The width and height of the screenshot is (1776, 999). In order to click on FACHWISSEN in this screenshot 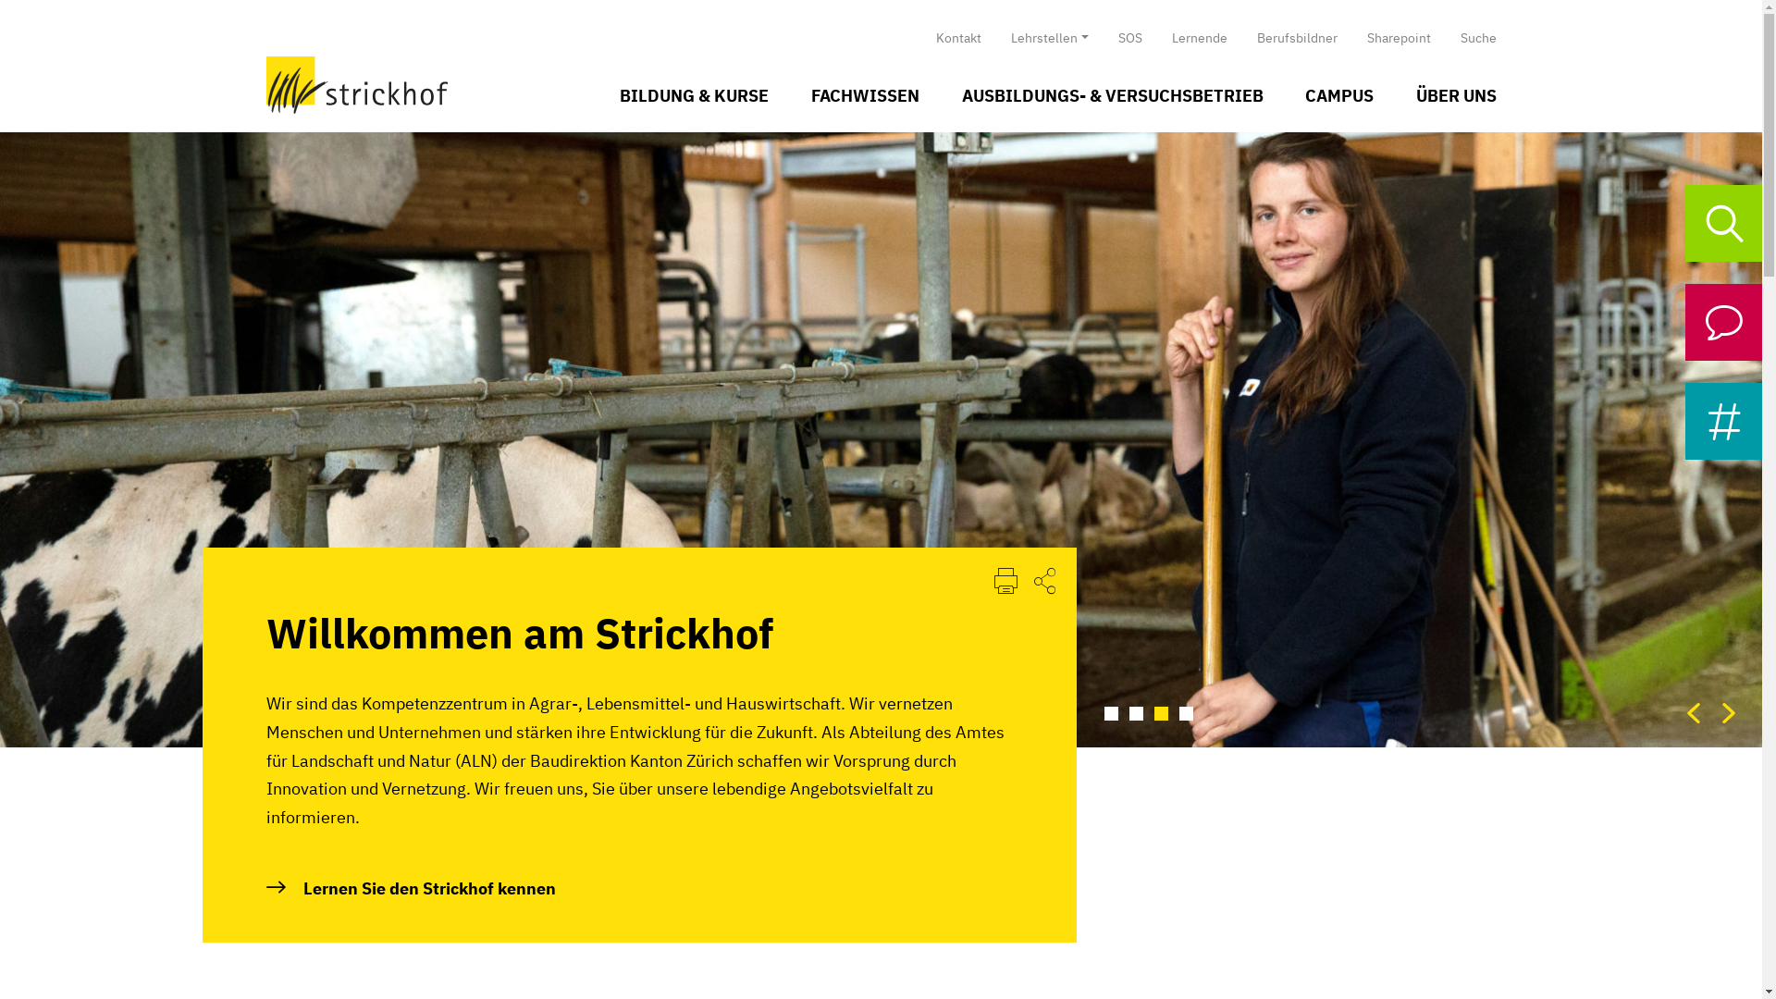, I will do `click(865, 96)`.